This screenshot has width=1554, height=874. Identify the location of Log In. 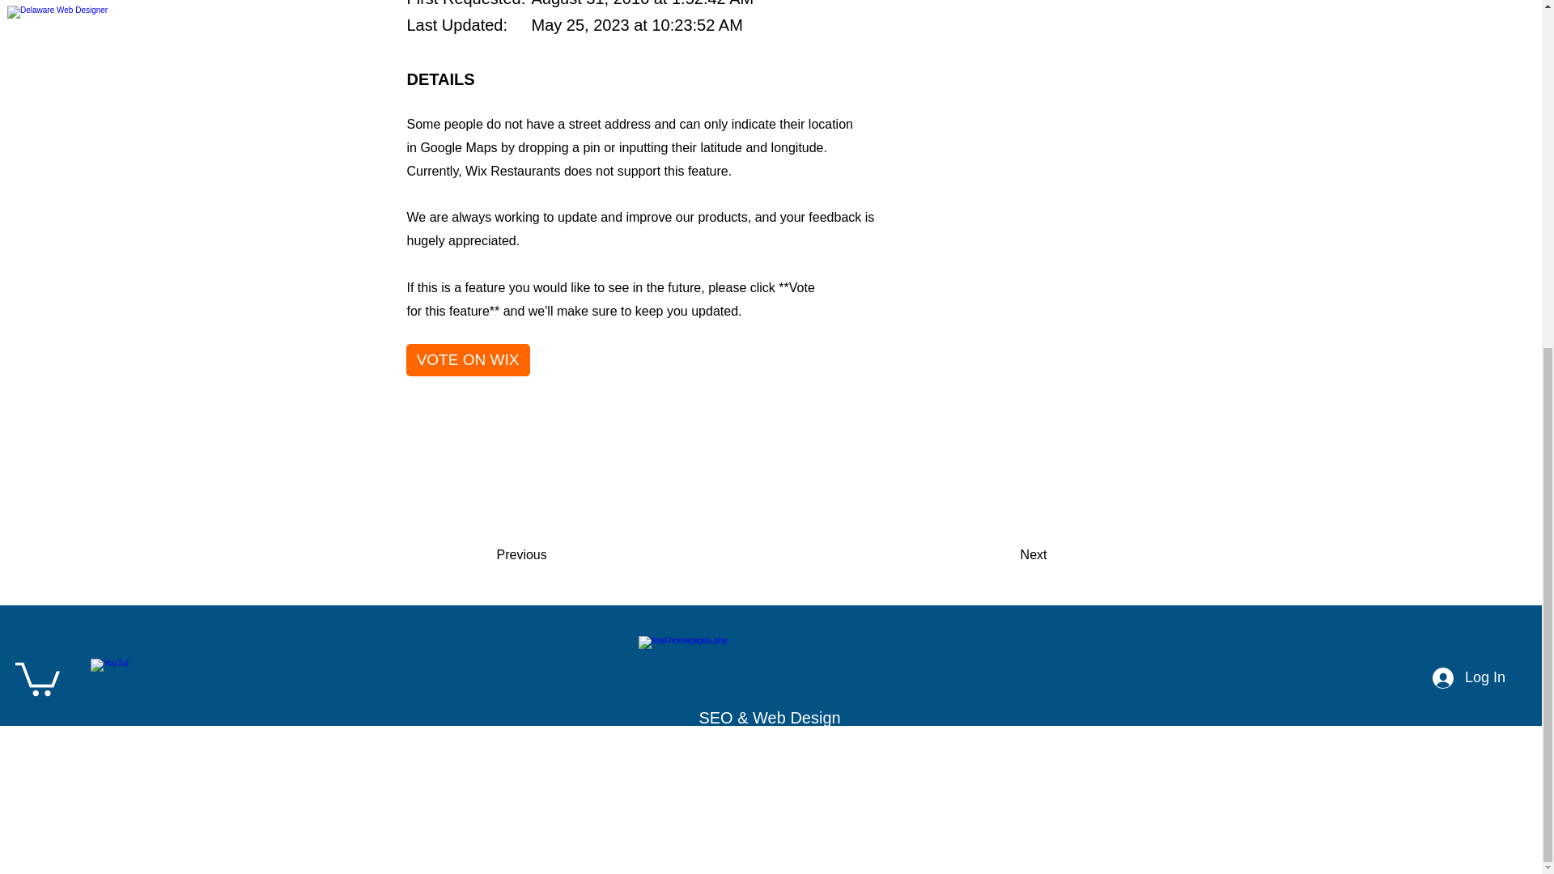
(1468, 678).